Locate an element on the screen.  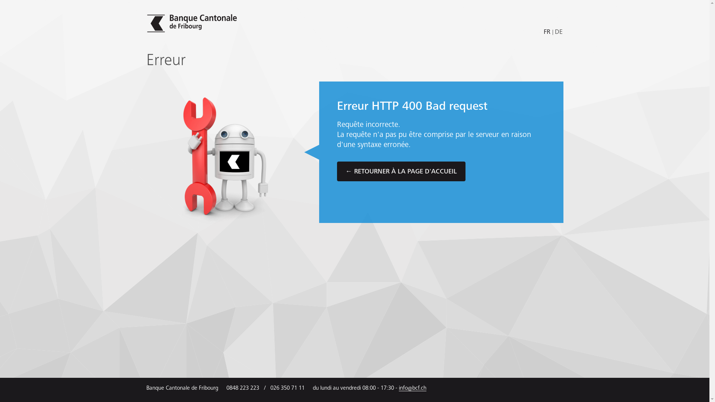
info@bcf.ch is located at coordinates (412, 388).